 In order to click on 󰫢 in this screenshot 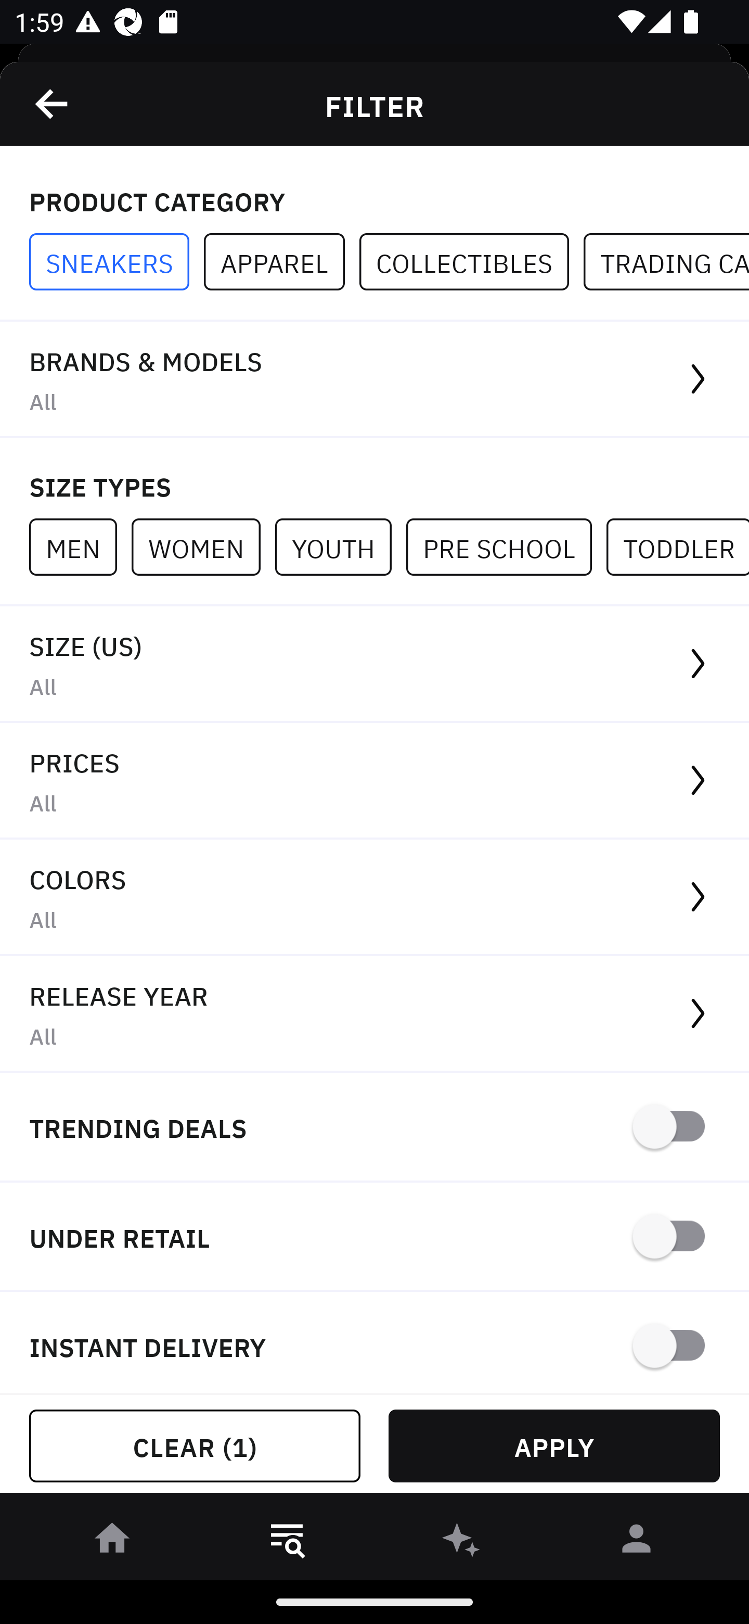, I will do `click(462, 1542)`.